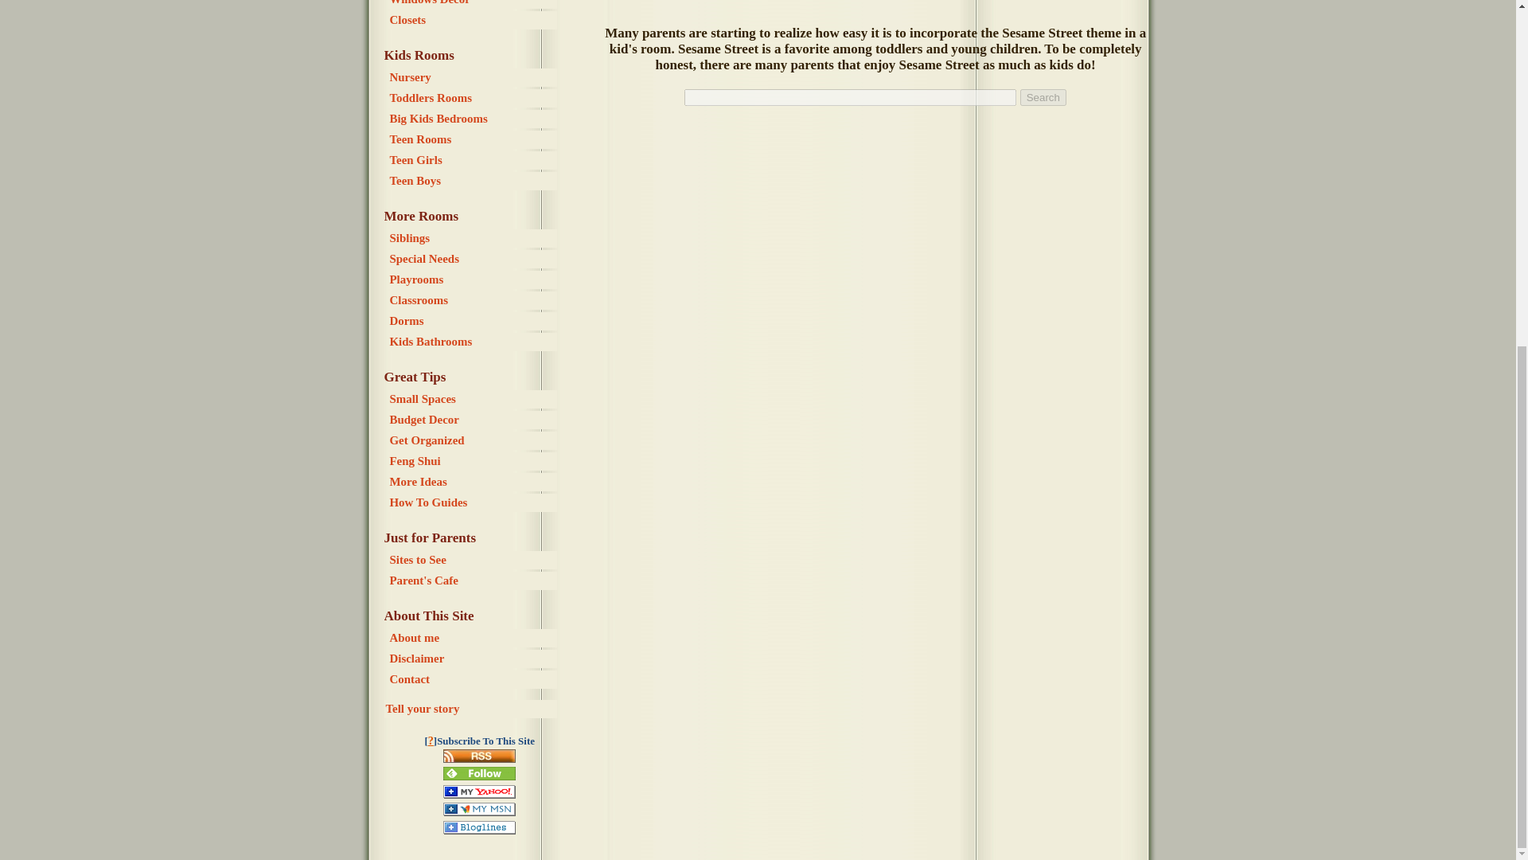  Describe the element at coordinates (473, 321) in the screenshot. I see `Dorms` at that location.